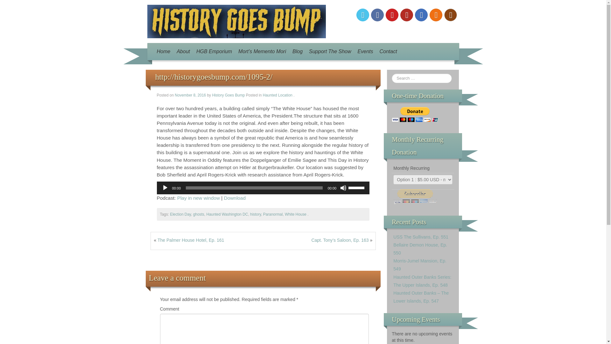 This screenshot has height=344, width=611. What do you see at coordinates (330, 52) in the screenshot?
I see `Support The Show` at bounding box center [330, 52].